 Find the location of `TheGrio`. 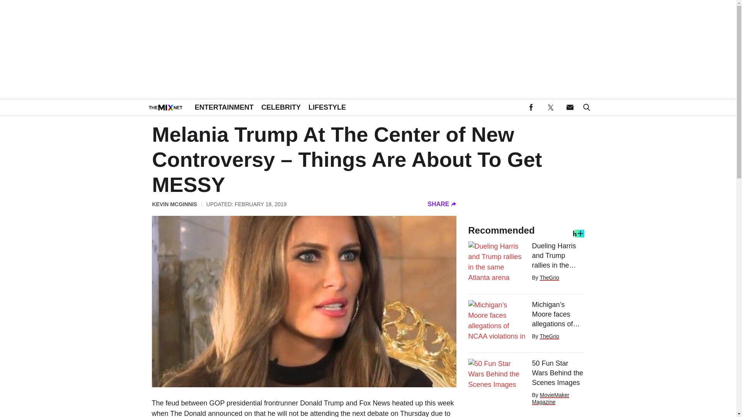

TheGrio is located at coordinates (549, 336).